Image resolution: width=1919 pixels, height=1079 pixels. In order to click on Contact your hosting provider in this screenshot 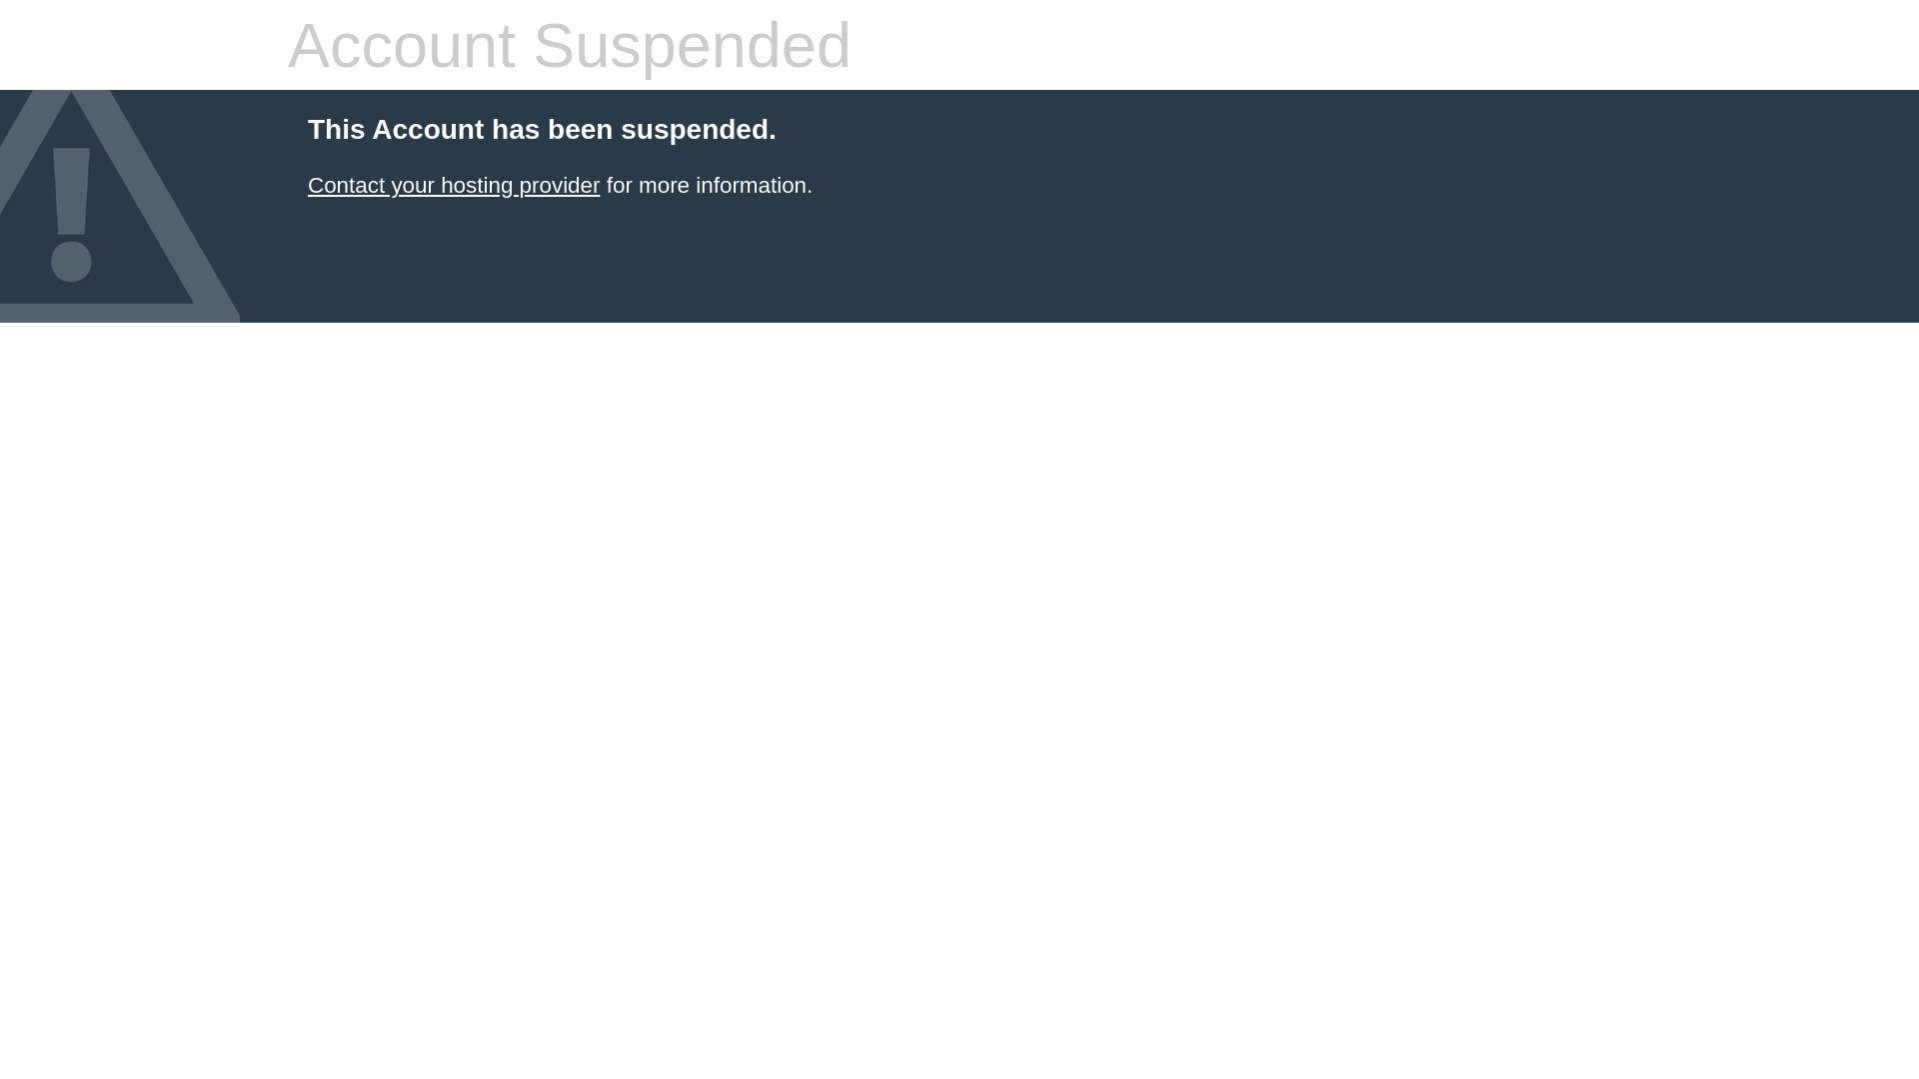, I will do `click(454, 186)`.